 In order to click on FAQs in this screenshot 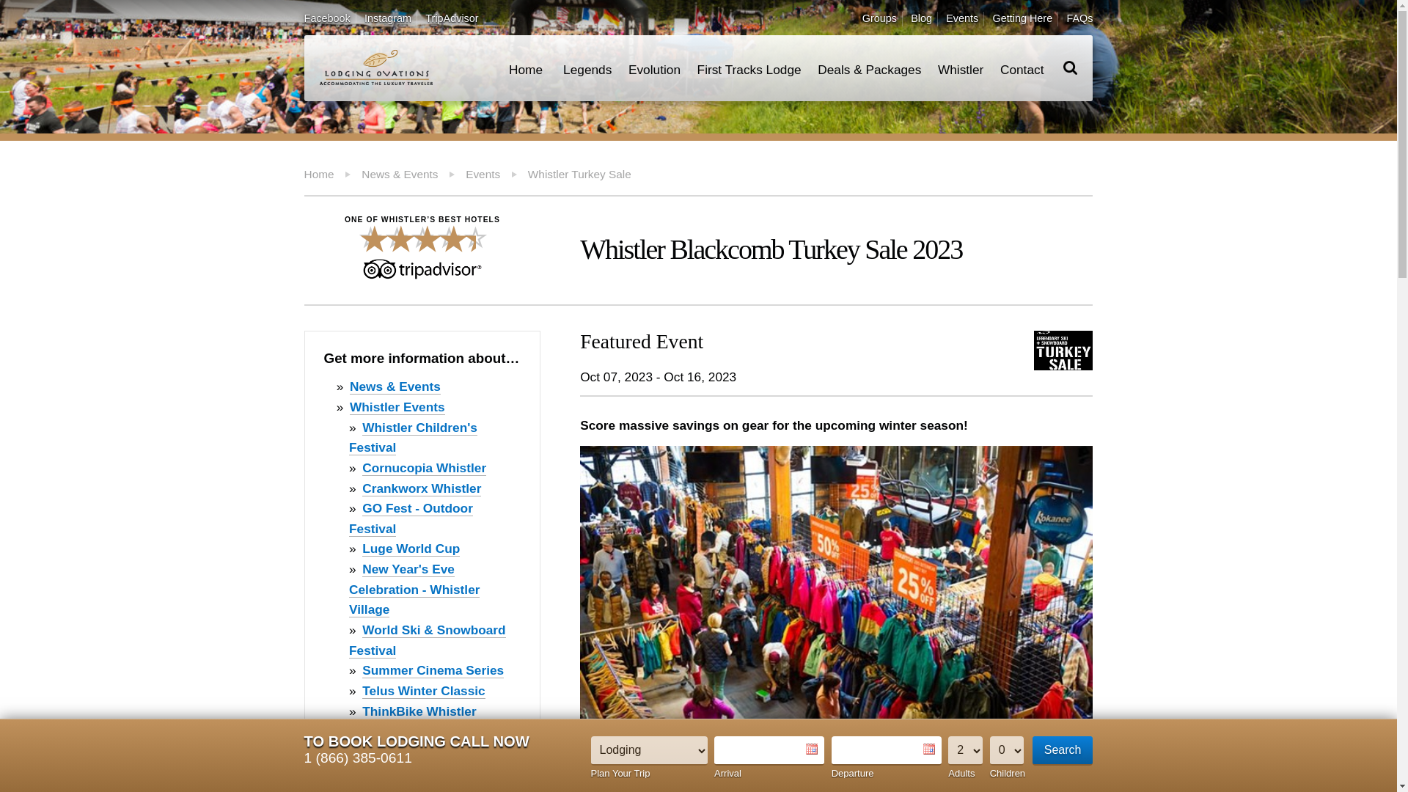, I will do `click(1079, 18)`.